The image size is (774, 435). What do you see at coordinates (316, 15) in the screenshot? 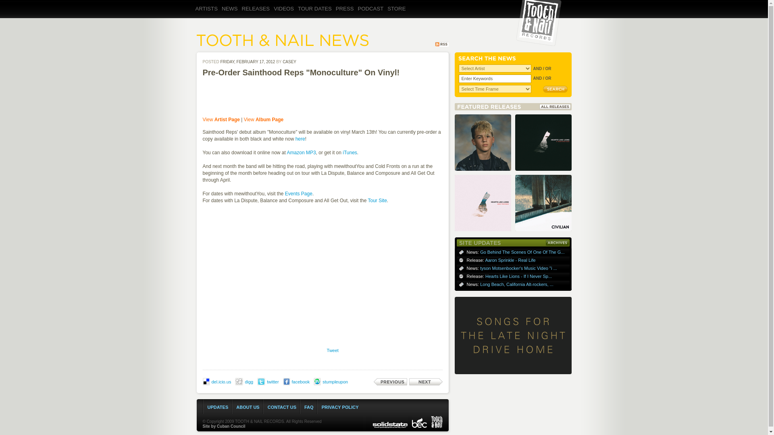
I see `TOUR DATES` at bounding box center [316, 15].